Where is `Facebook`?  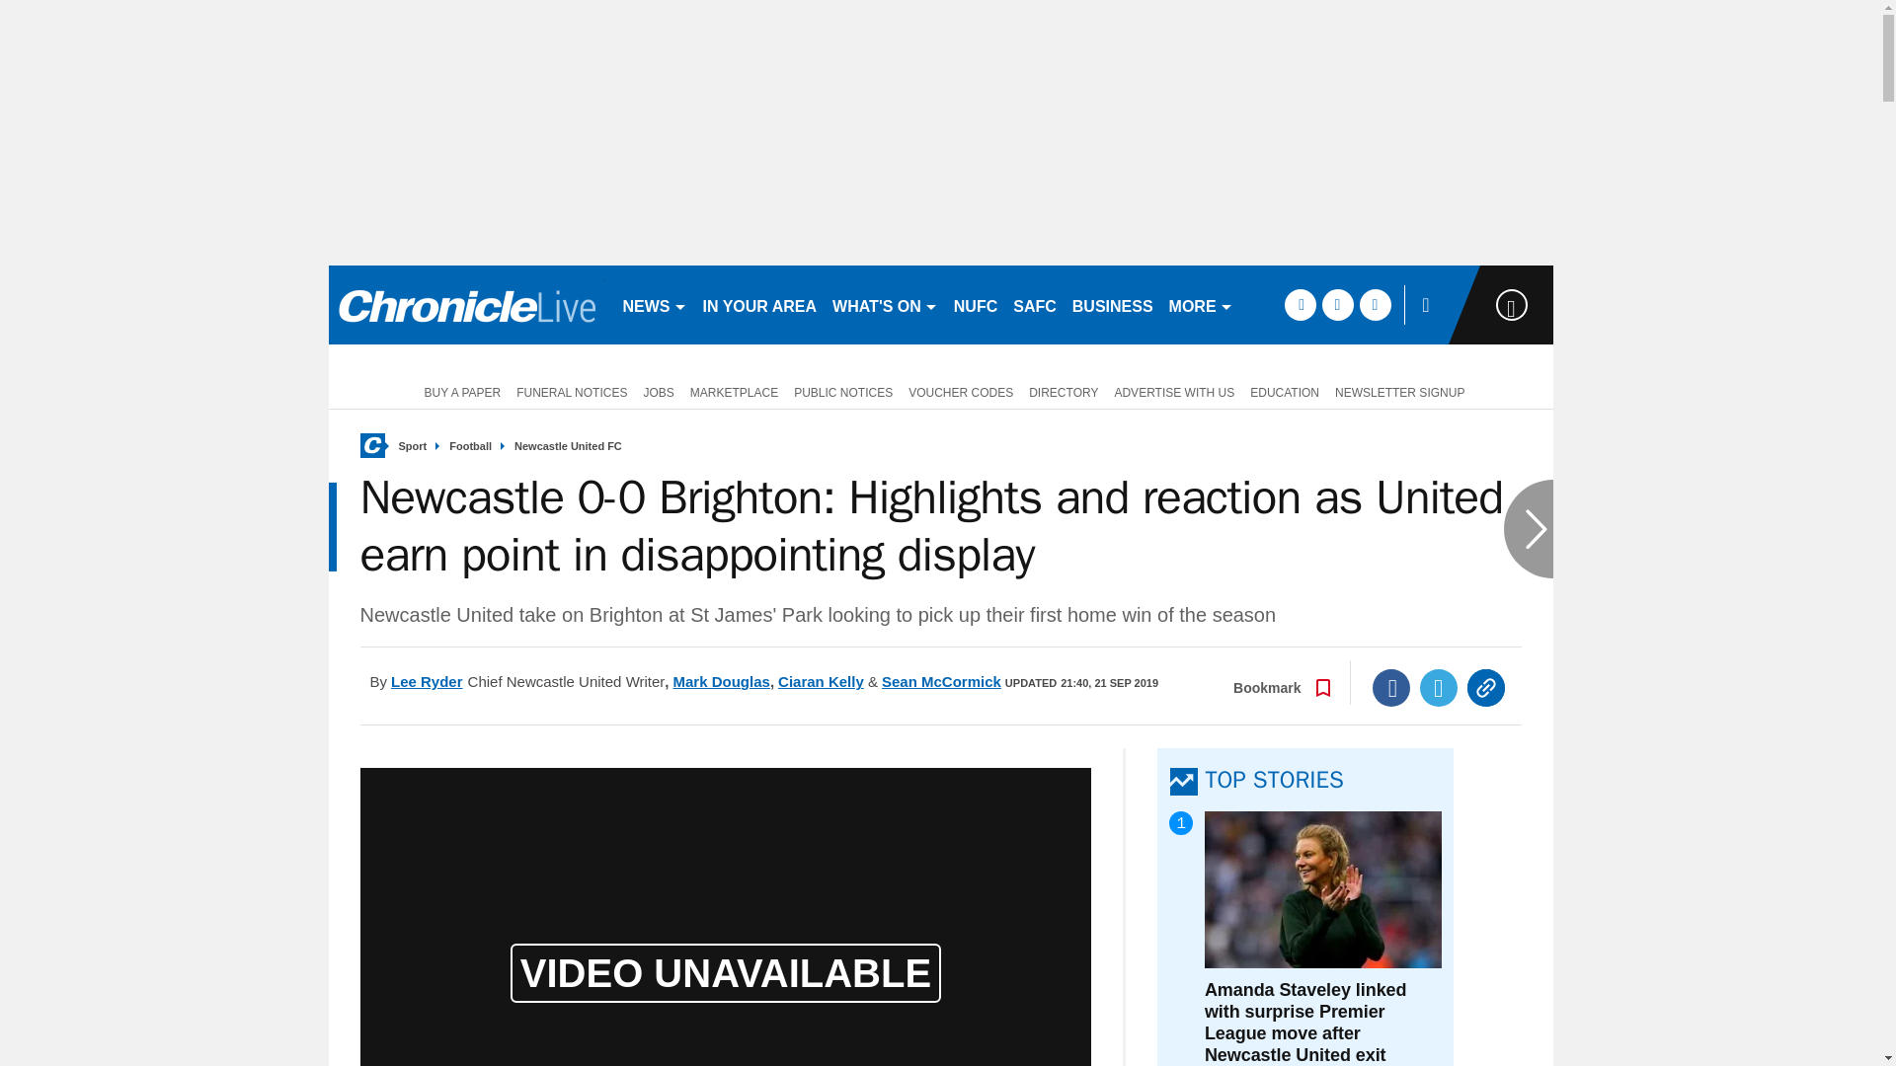
Facebook is located at coordinates (1391, 688).